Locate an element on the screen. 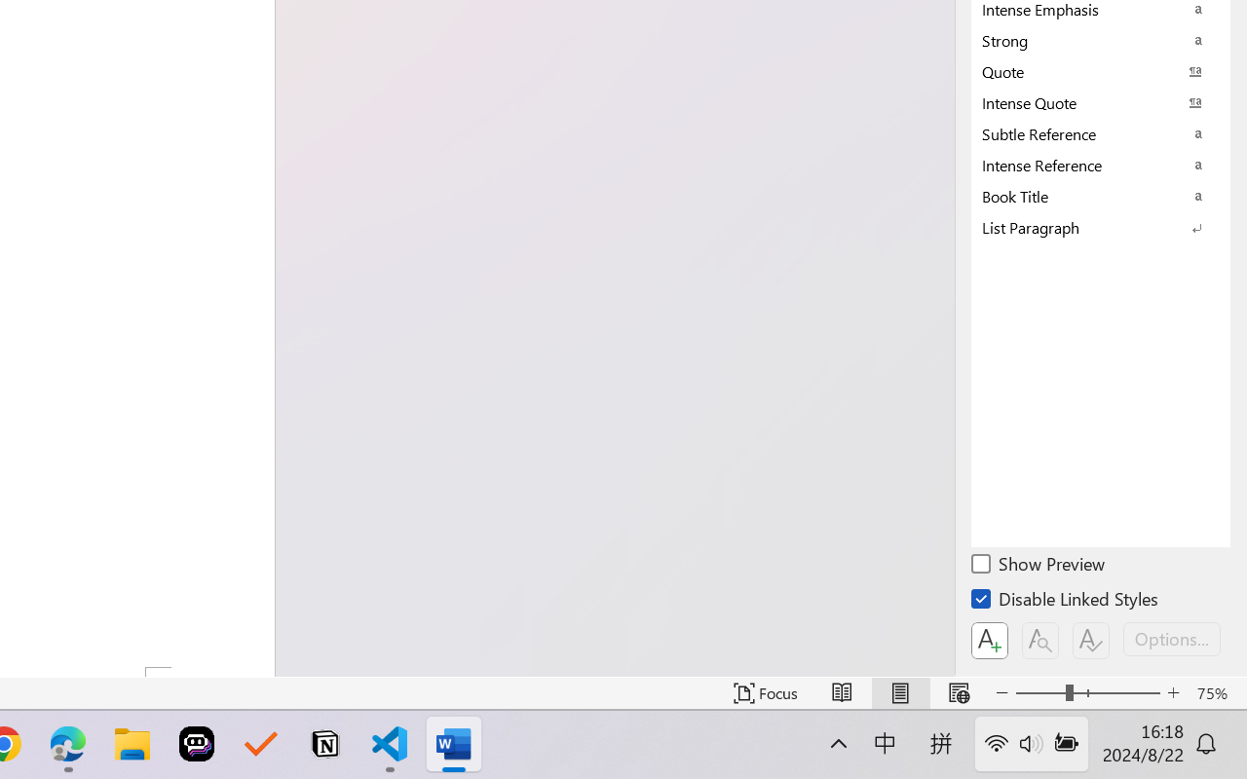  Show Preview is located at coordinates (1039, 567).